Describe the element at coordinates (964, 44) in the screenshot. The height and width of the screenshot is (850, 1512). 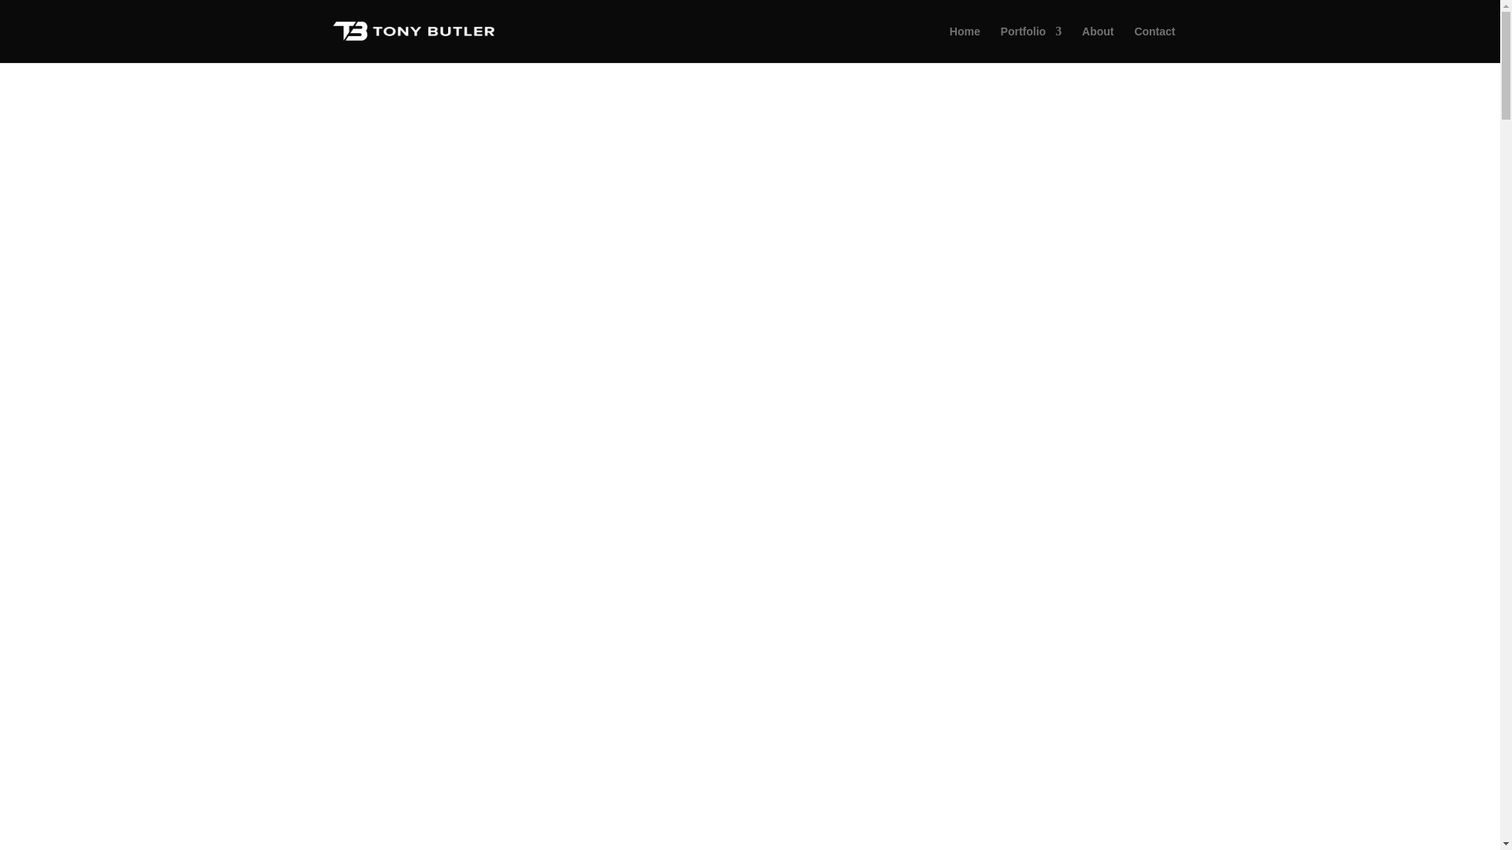
I see `Home` at that location.